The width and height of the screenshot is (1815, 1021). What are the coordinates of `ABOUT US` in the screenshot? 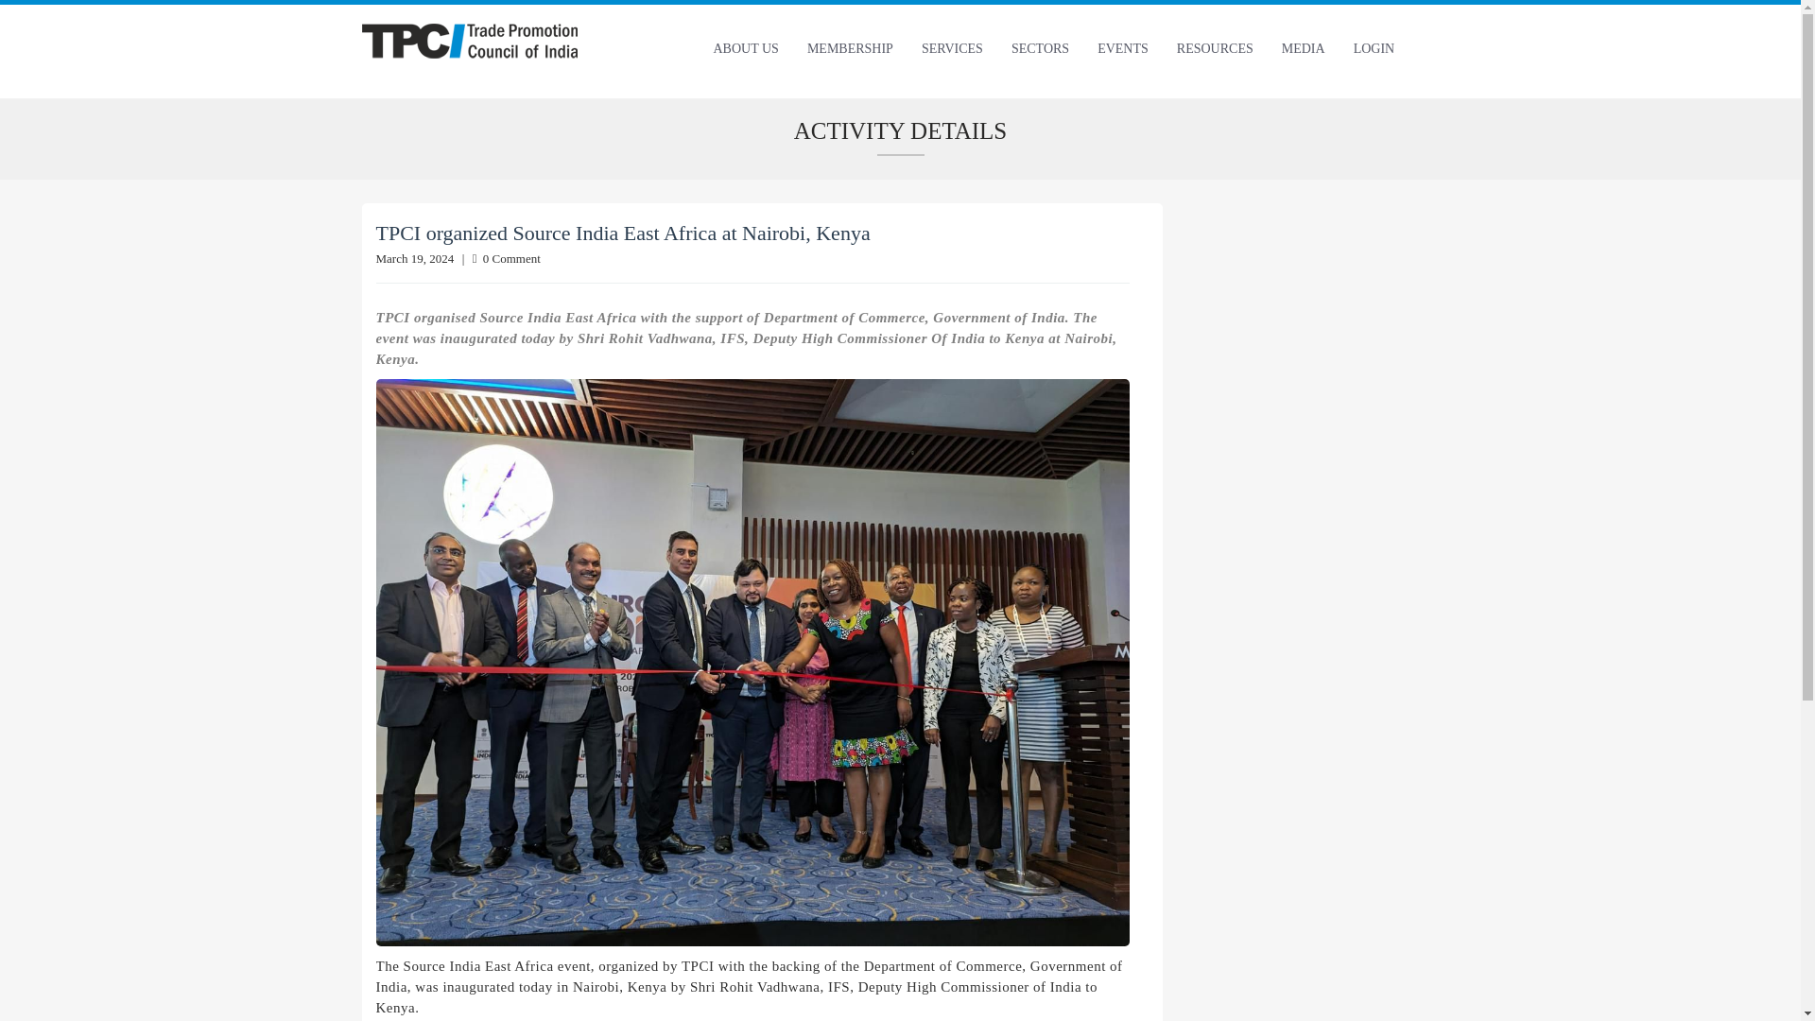 It's located at (746, 49).